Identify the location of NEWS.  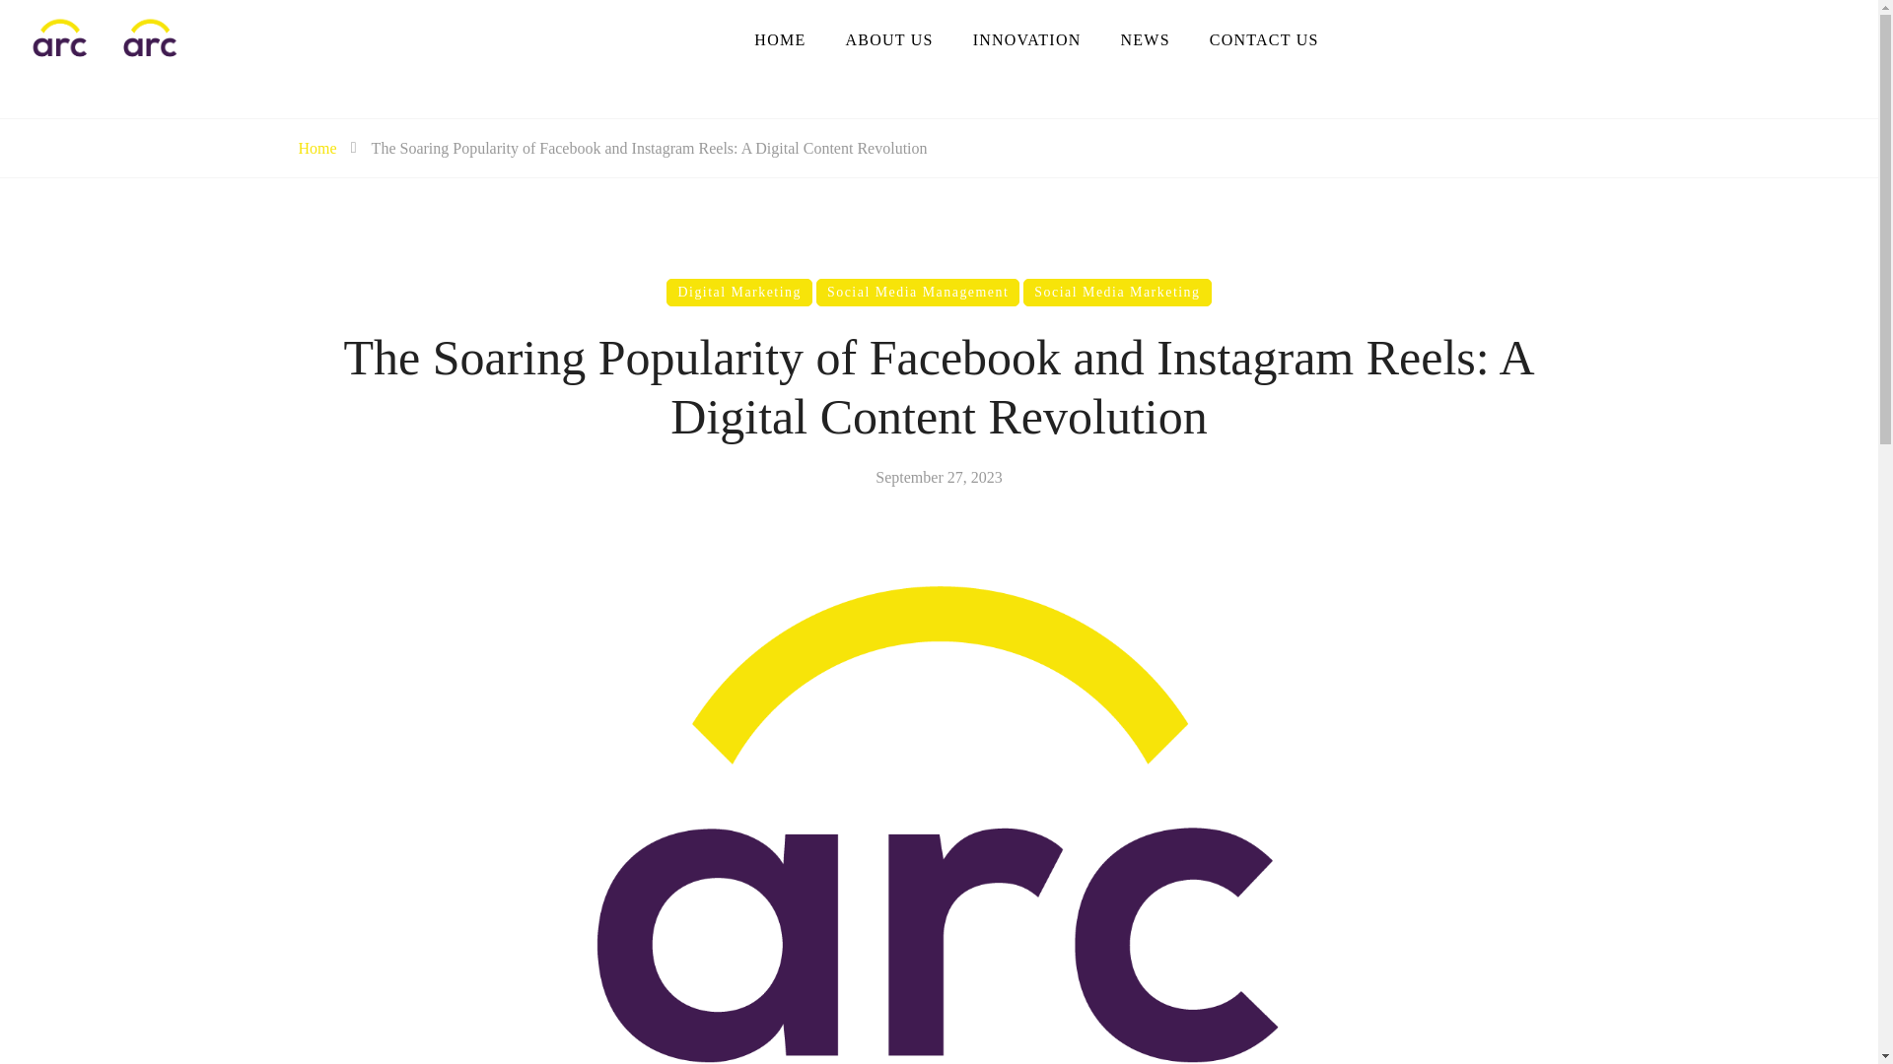
(1145, 39).